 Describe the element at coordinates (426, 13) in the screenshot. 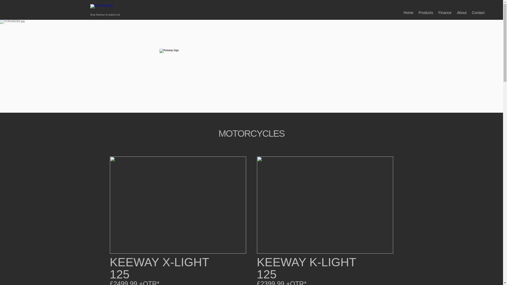

I see `Products` at that location.